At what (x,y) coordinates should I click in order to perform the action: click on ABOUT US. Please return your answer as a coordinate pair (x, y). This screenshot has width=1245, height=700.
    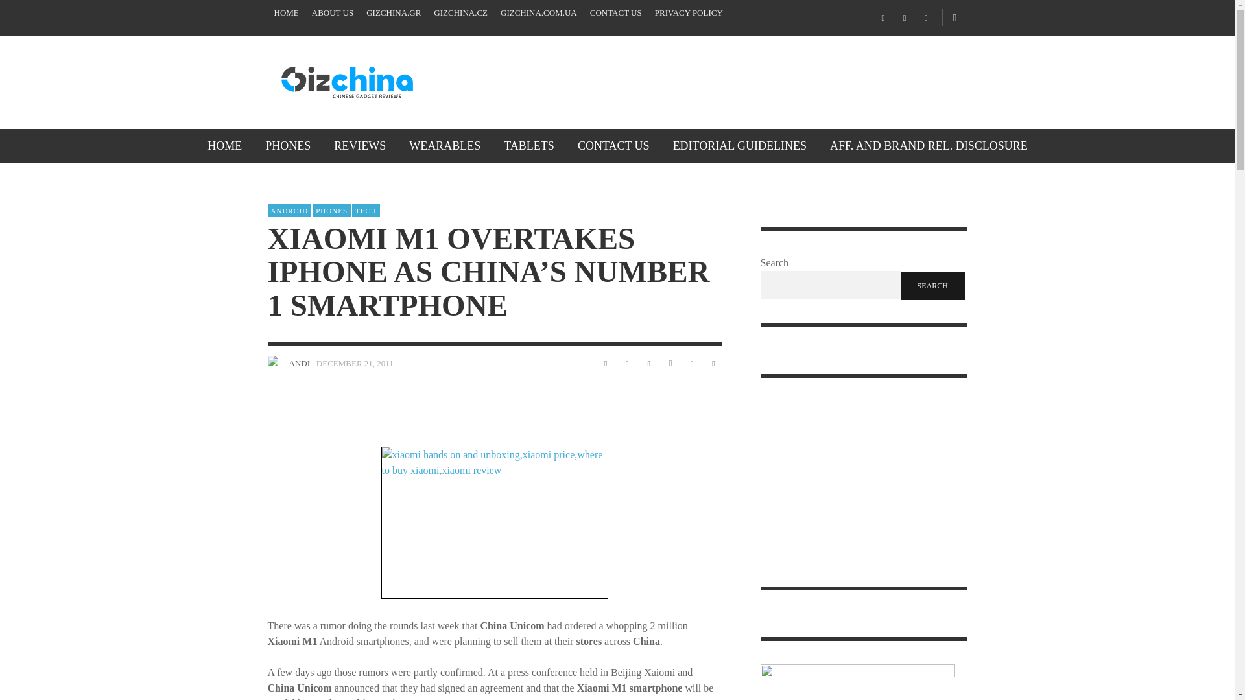
    Looking at the image, I should click on (332, 13).